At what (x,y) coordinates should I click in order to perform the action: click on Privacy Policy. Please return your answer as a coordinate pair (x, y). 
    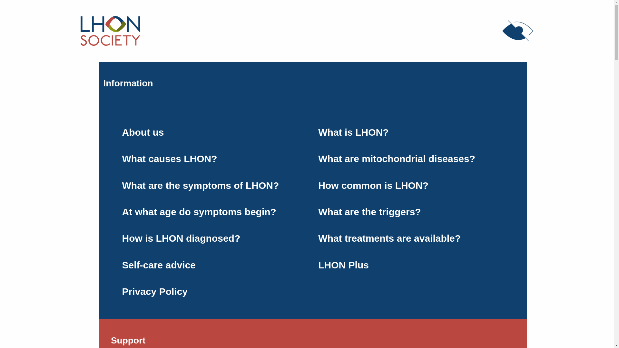
    Looking at the image, I should click on (215, 291).